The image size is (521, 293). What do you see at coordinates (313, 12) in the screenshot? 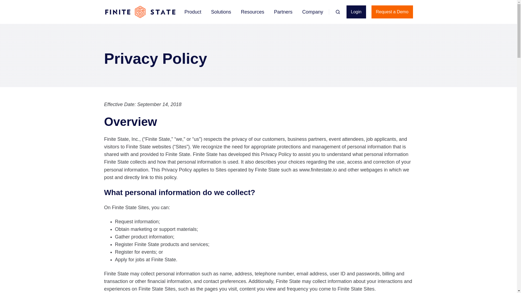
I see `Company` at bounding box center [313, 12].